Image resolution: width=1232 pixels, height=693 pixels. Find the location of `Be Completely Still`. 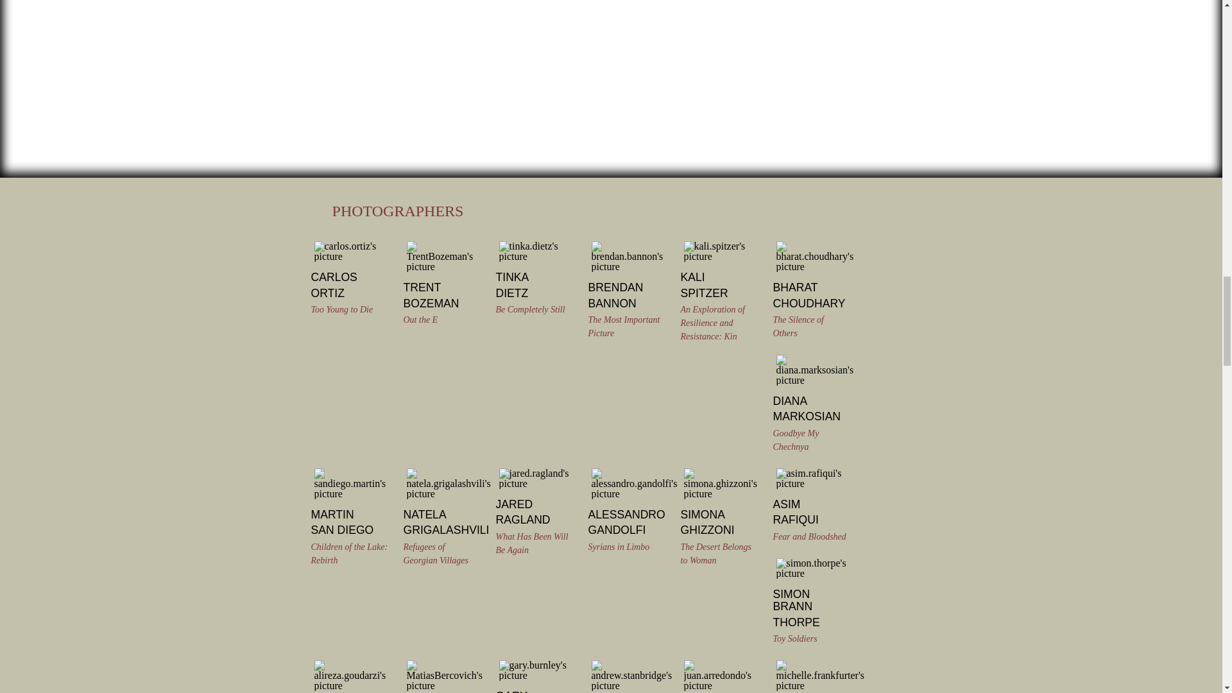

Be Completely Still is located at coordinates (529, 309).